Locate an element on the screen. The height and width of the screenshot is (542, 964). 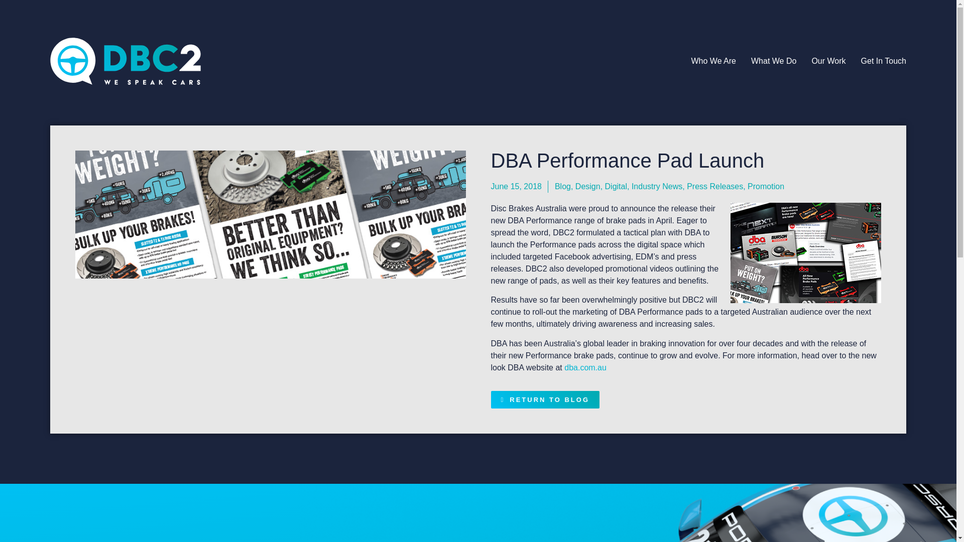
Press Releases is located at coordinates (715, 186).